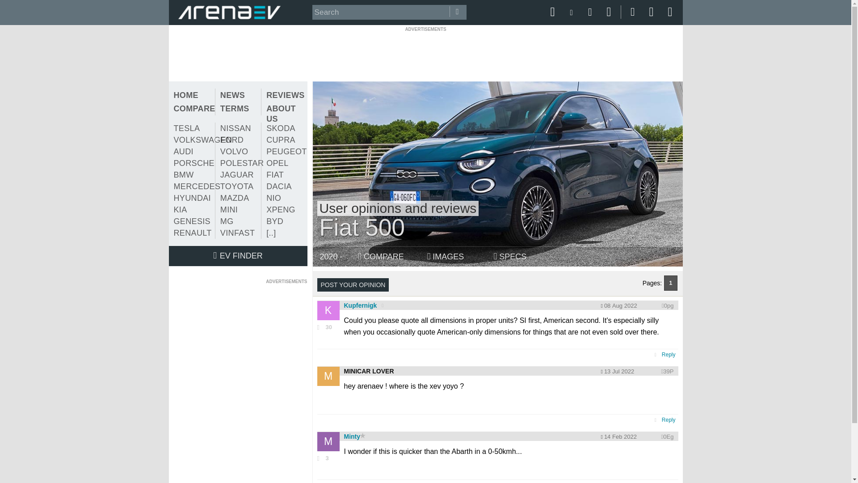  What do you see at coordinates (240, 341) in the screenshot?
I see `Advertisement` at bounding box center [240, 341].